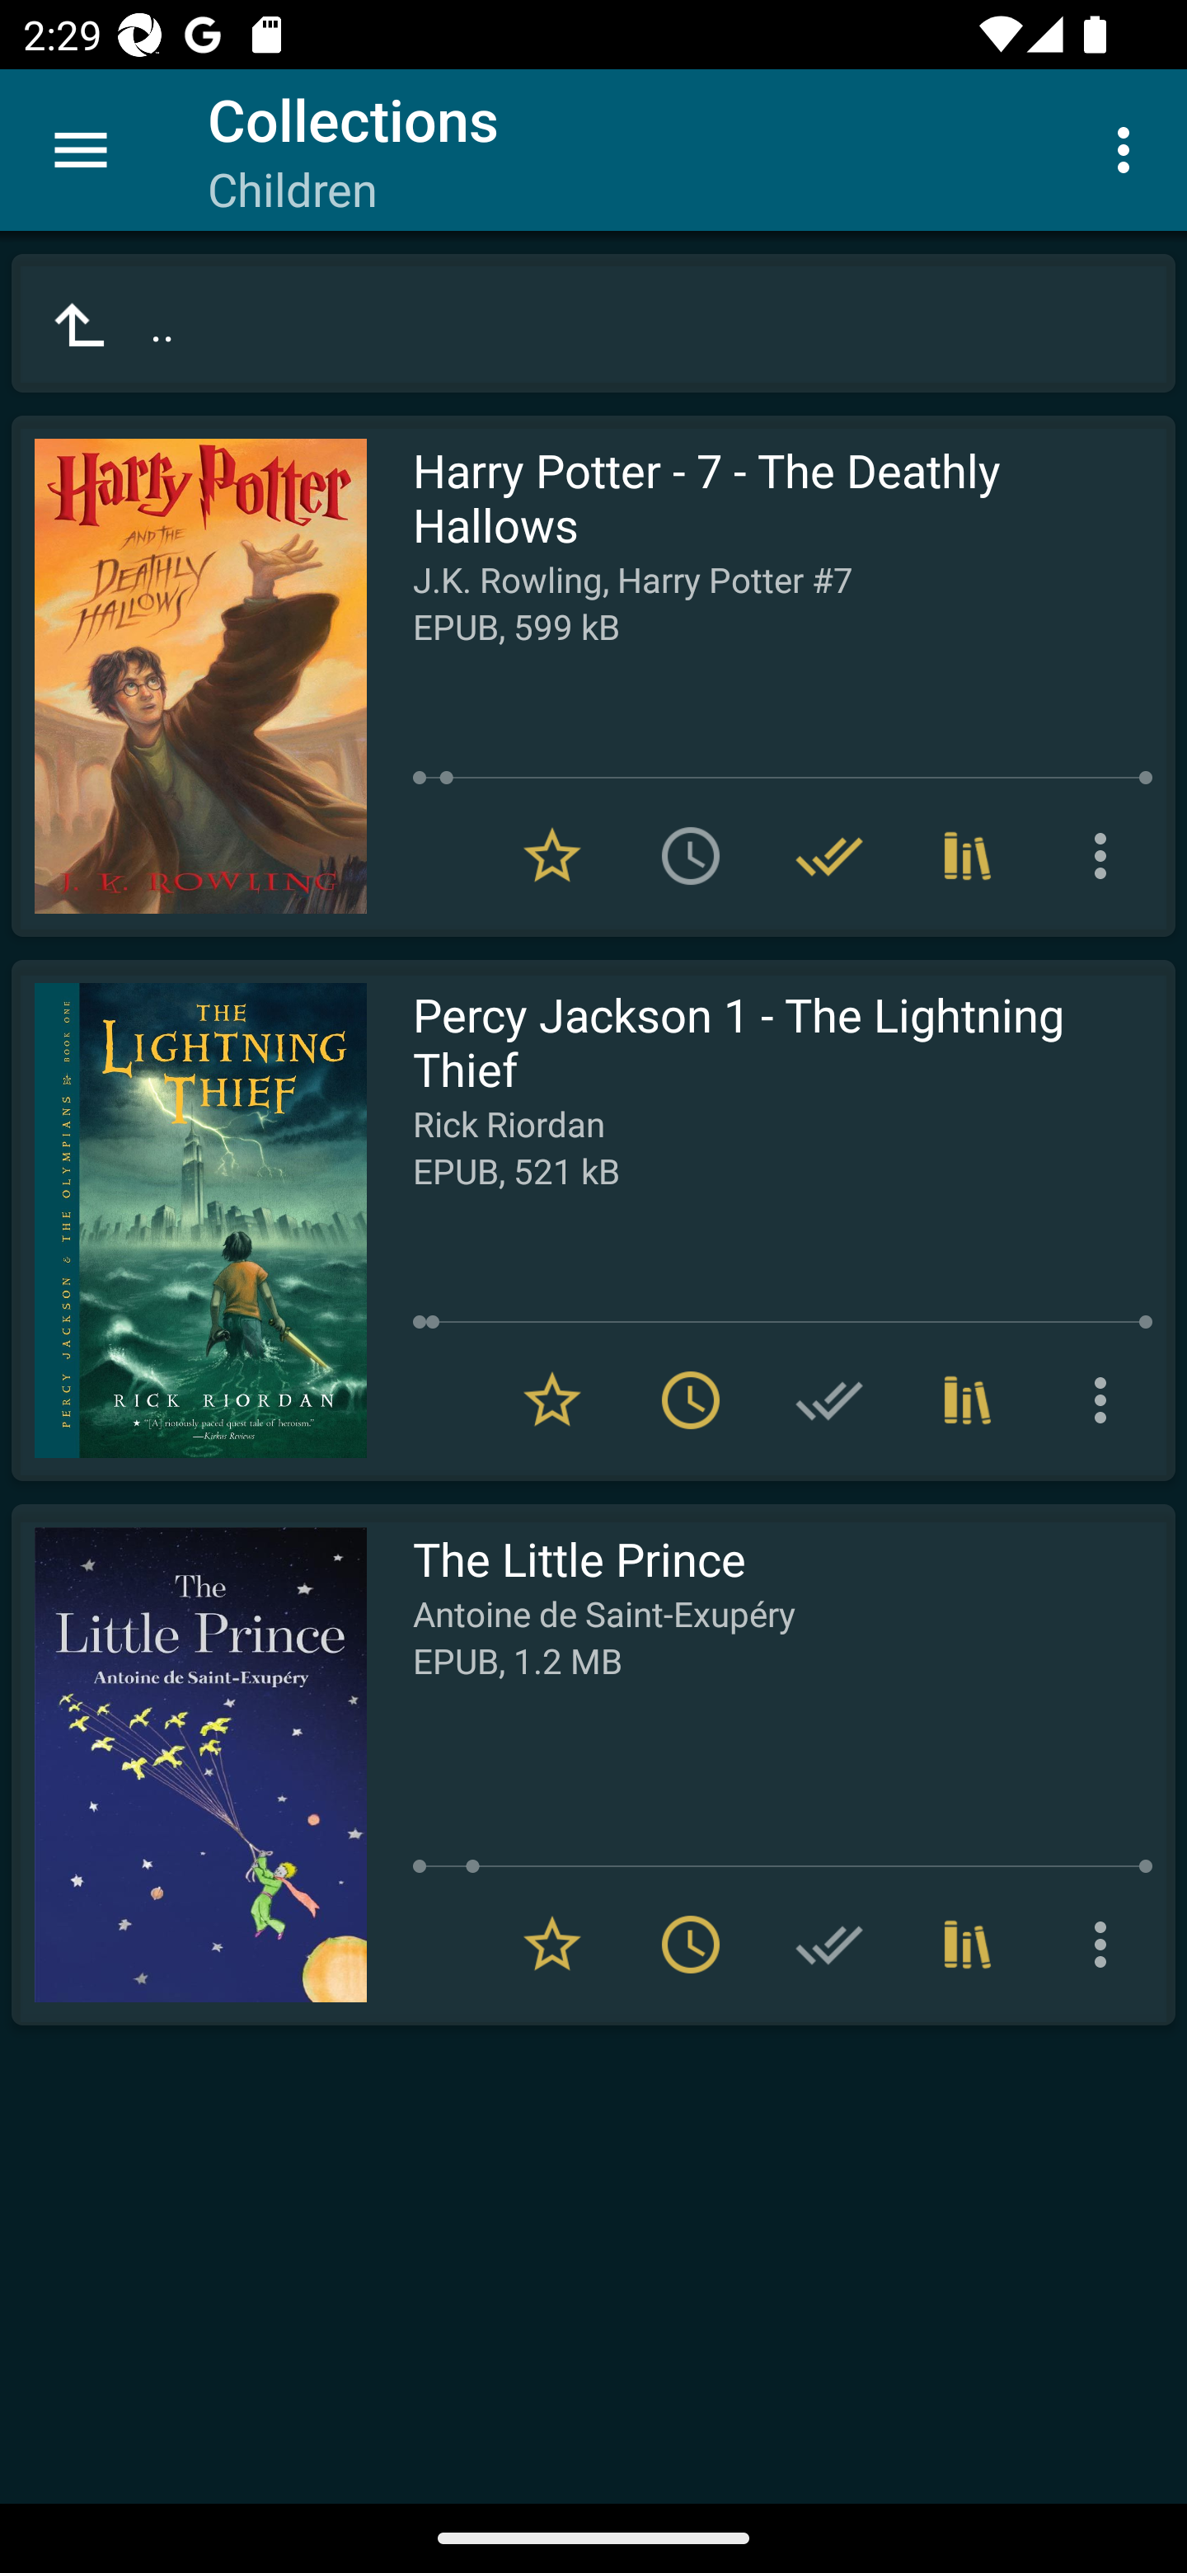 The image size is (1187, 2573). Describe the element at coordinates (189, 1221) in the screenshot. I see `Read Percy Jackson 1 - The Lightning Thief` at that location.